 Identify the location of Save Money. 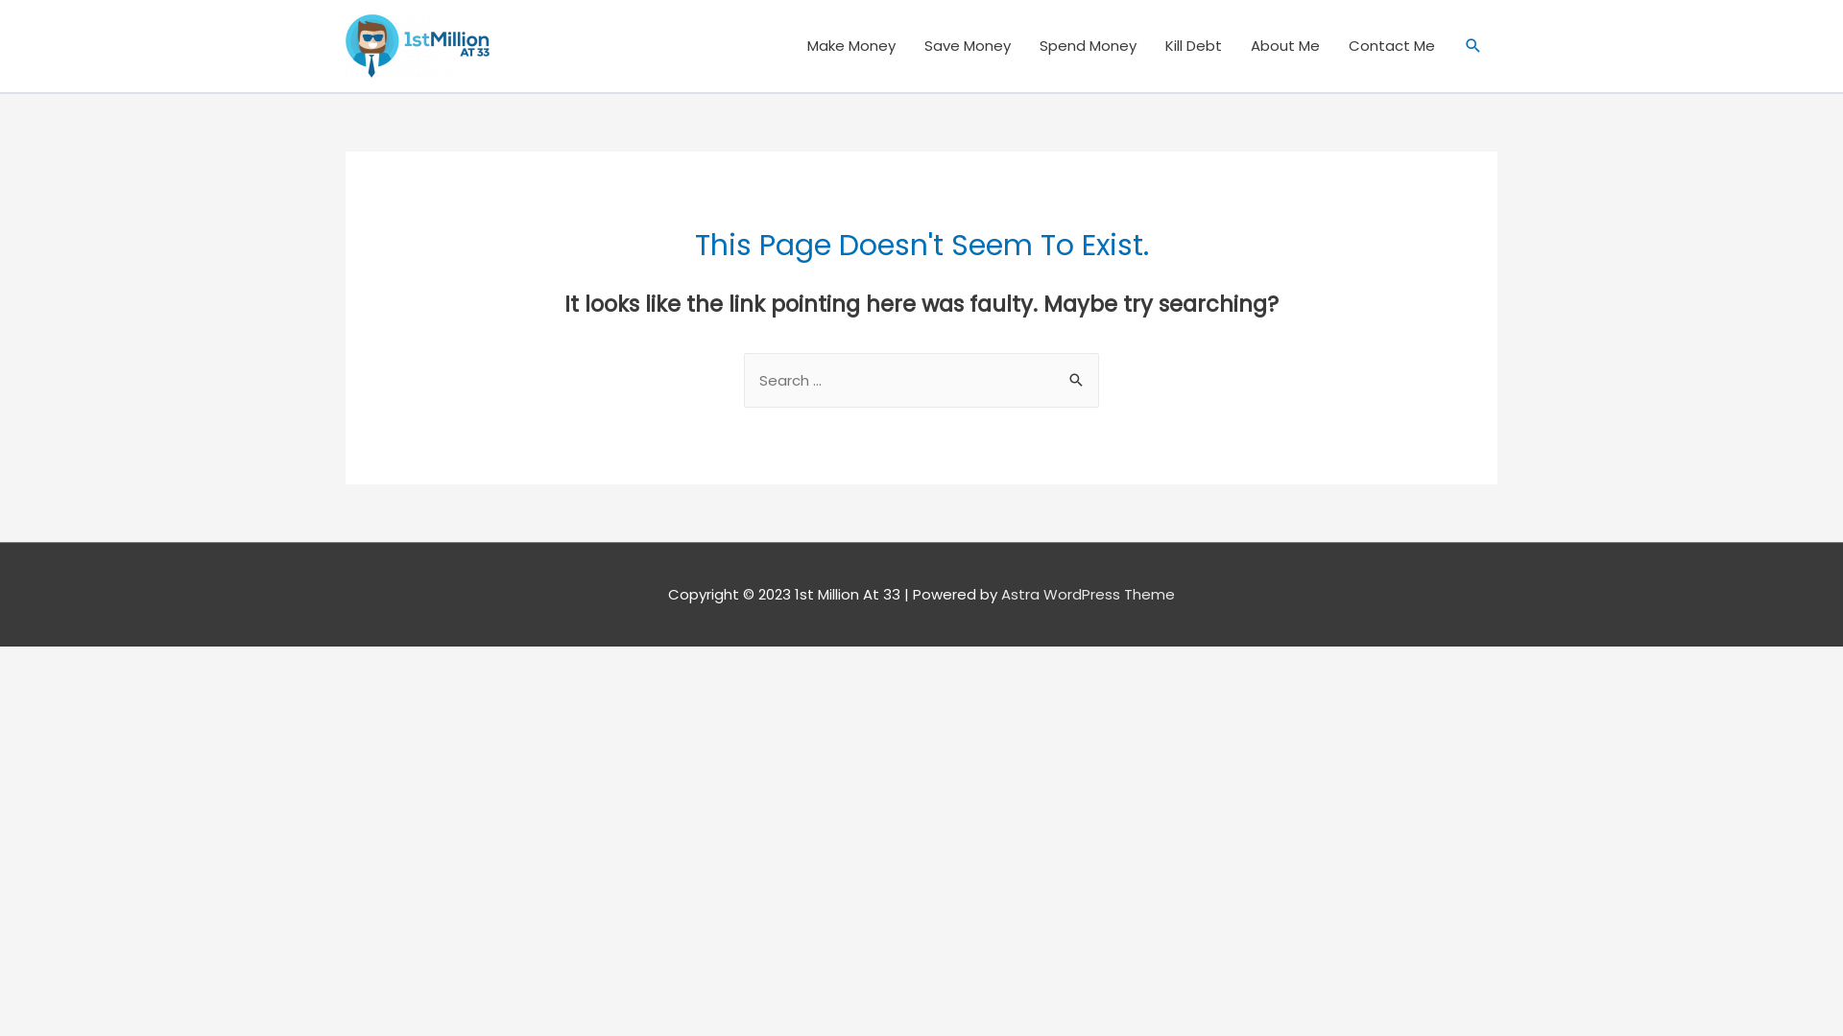
(968, 46).